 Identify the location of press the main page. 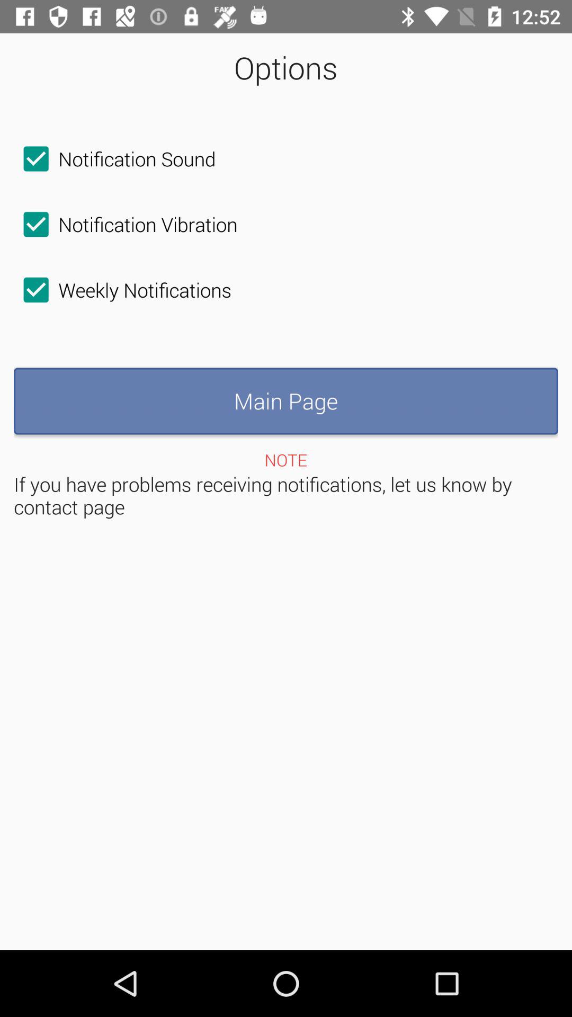
(286, 401).